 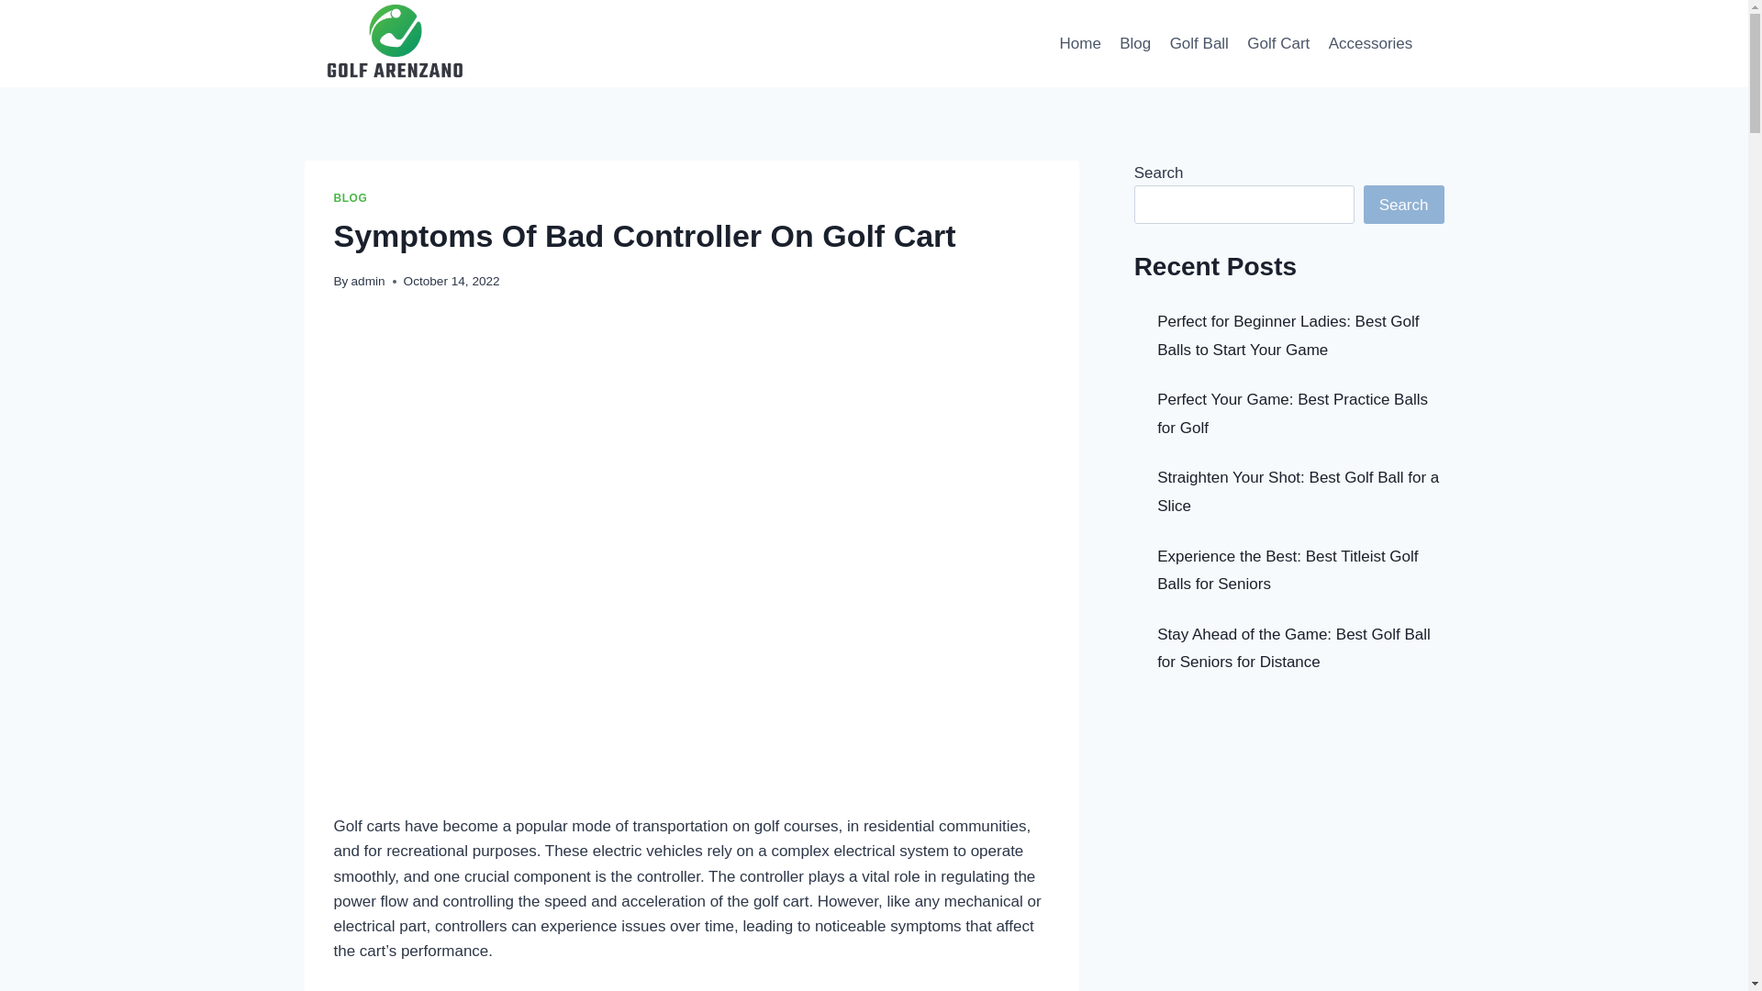 What do you see at coordinates (1369, 42) in the screenshot?
I see `Accessories` at bounding box center [1369, 42].